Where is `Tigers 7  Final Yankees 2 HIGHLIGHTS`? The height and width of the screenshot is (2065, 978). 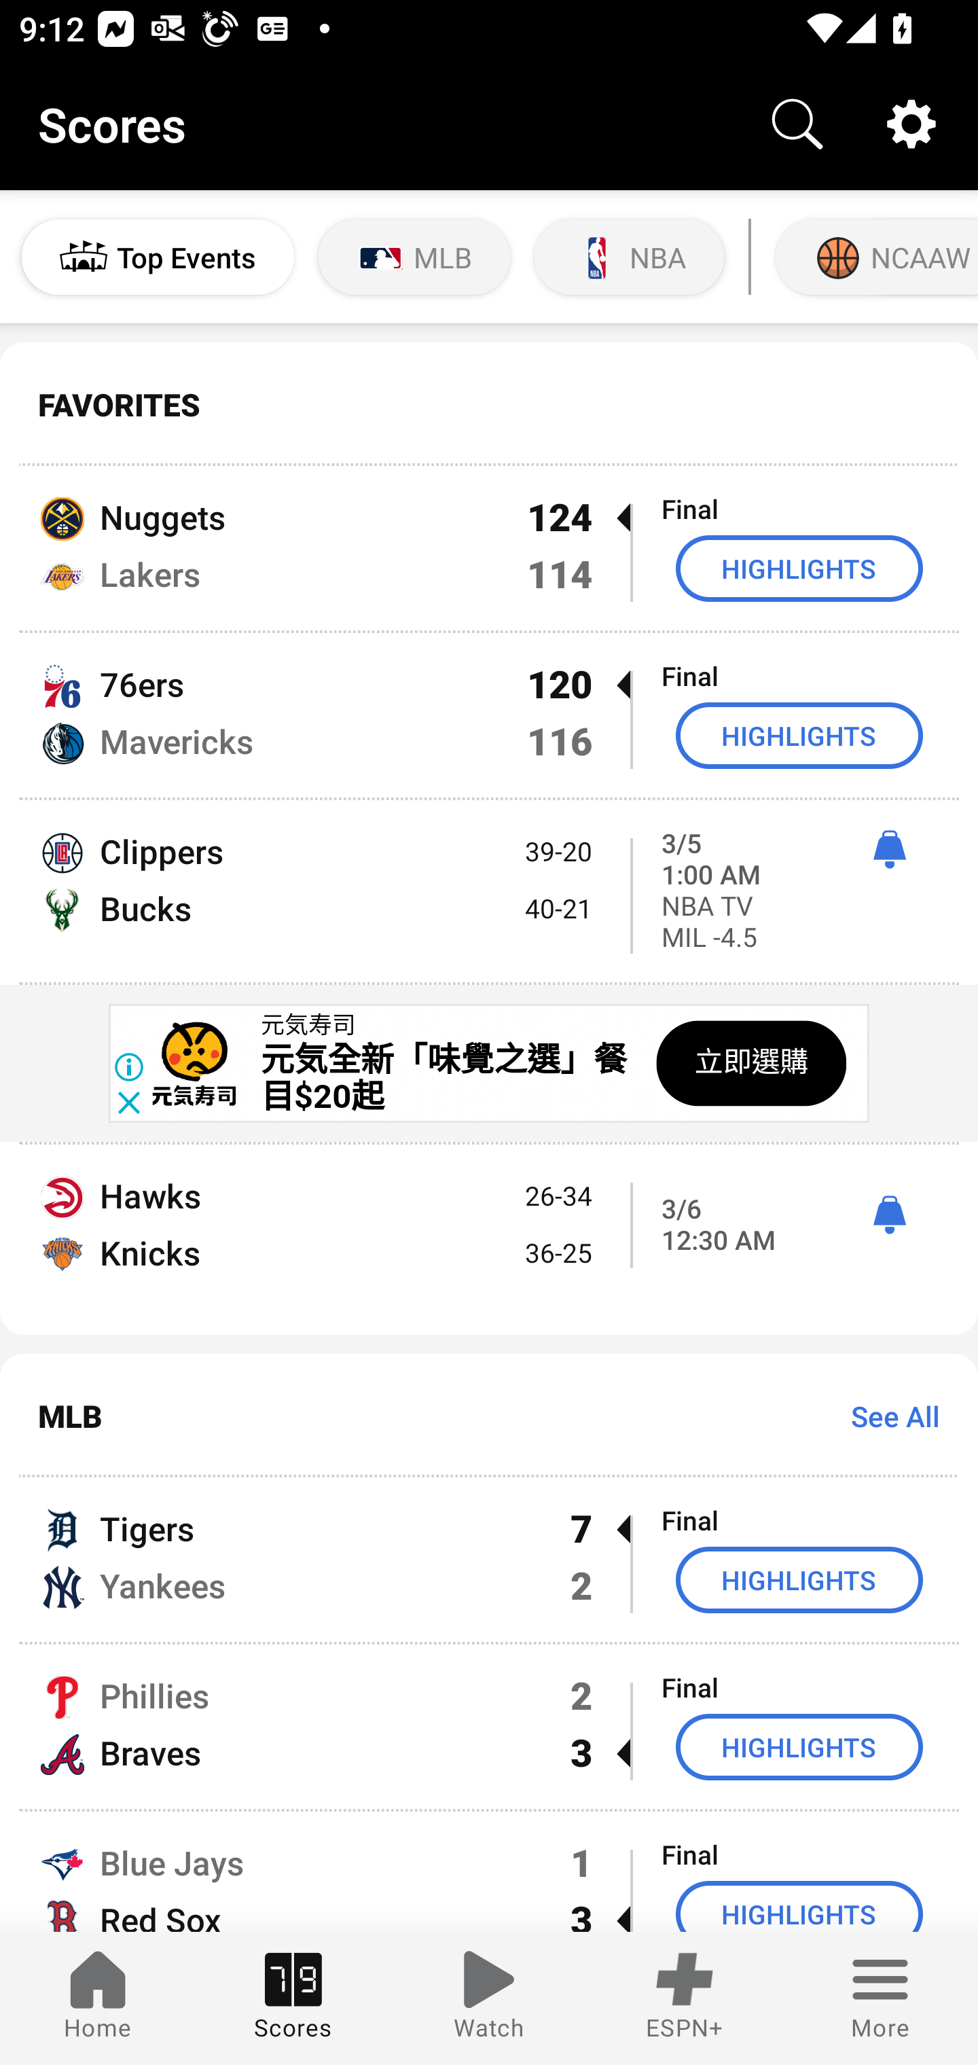
Tigers 7  Final Yankees 2 HIGHLIGHTS is located at coordinates (489, 1558).